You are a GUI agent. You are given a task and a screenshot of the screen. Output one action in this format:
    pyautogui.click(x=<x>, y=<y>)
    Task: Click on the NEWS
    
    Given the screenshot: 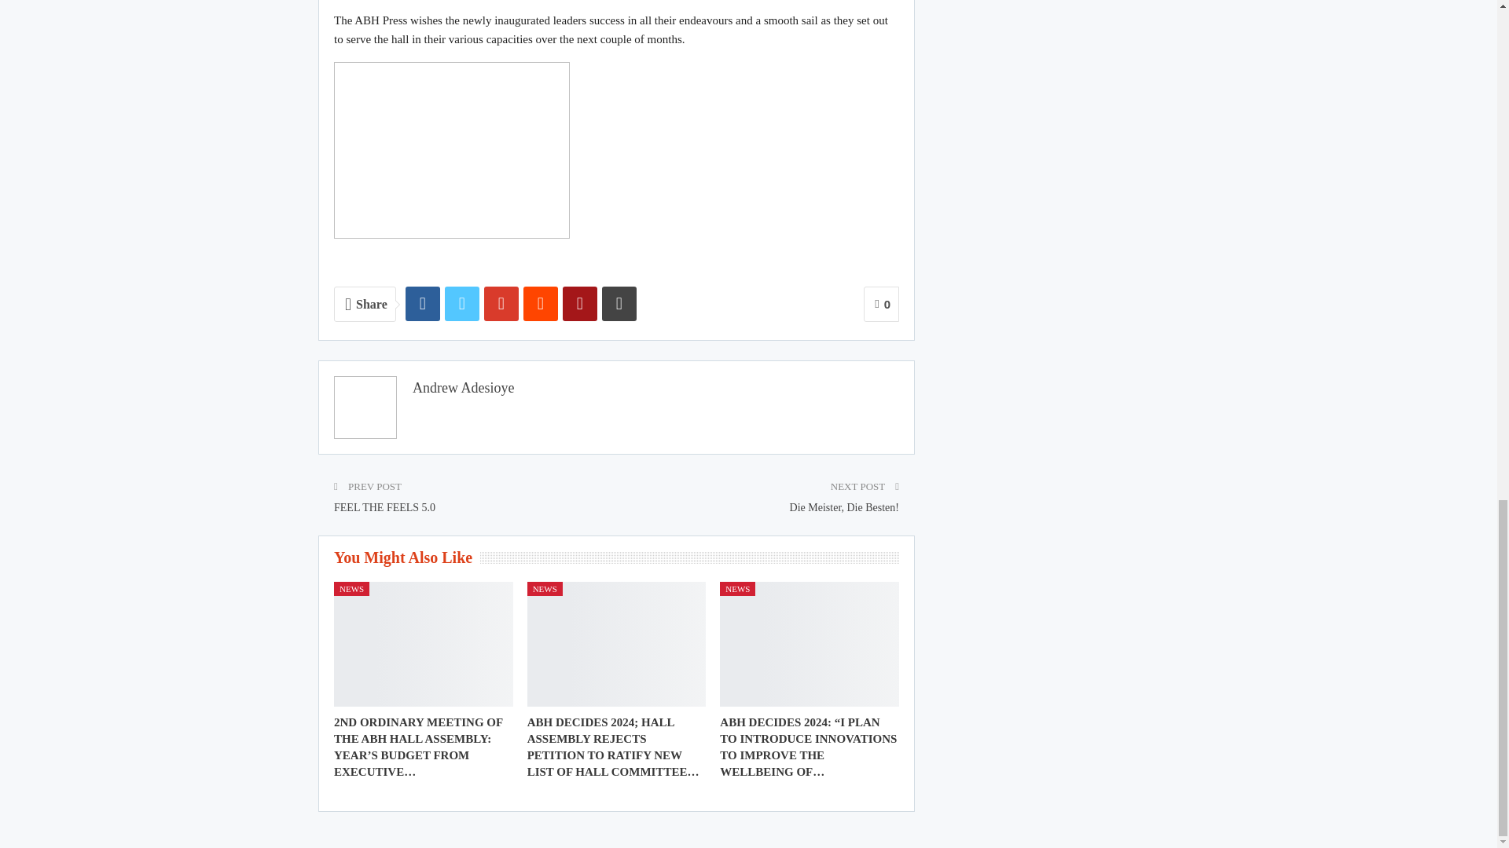 What is the action you would take?
    pyautogui.click(x=351, y=589)
    